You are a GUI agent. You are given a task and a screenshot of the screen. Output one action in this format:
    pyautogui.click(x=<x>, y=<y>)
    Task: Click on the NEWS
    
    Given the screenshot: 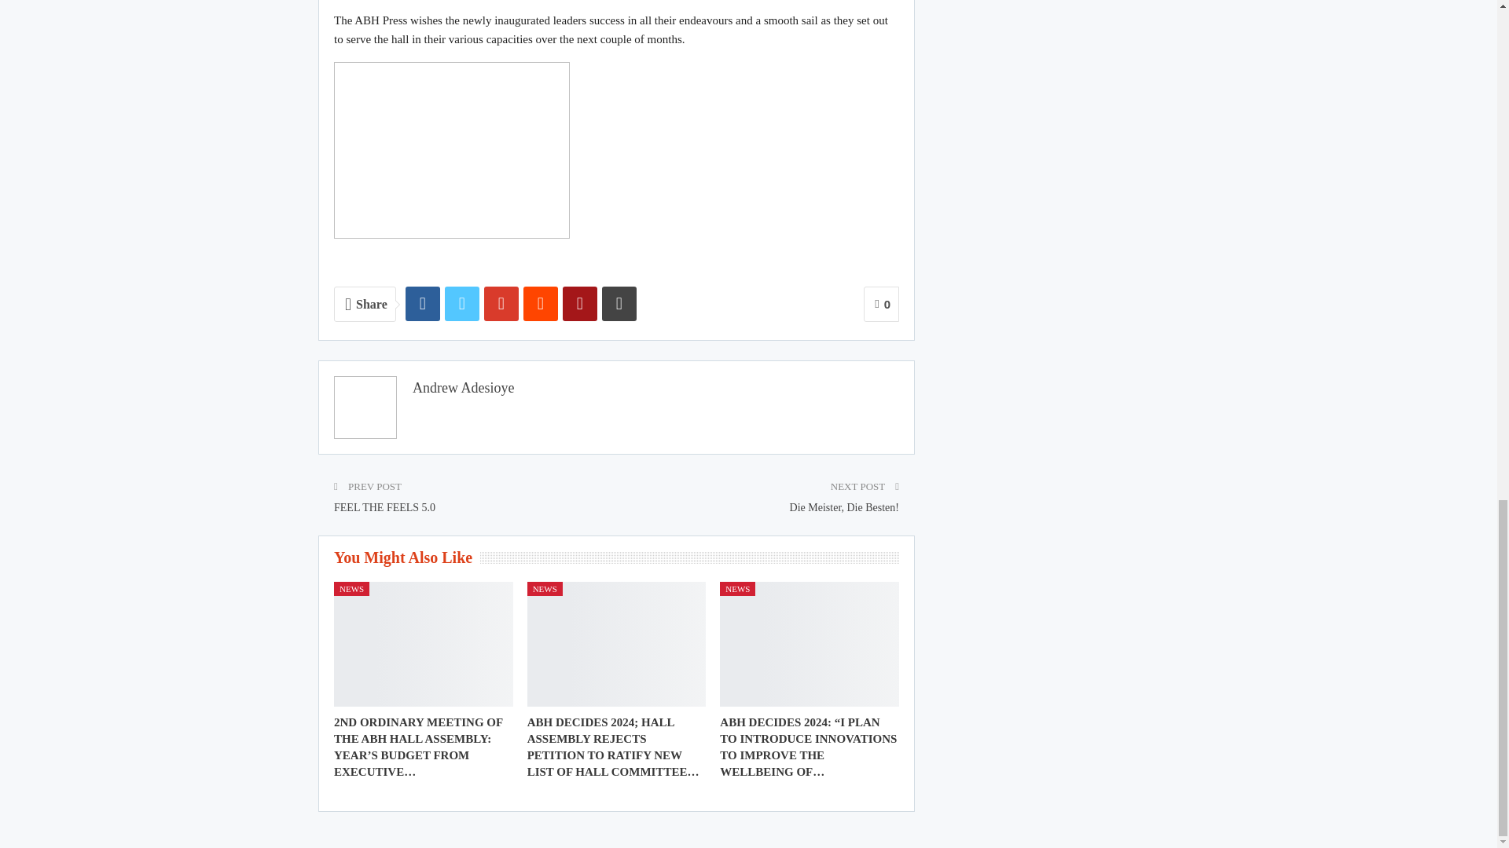 What is the action you would take?
    pyautogui.click(x=351, y=589)
    